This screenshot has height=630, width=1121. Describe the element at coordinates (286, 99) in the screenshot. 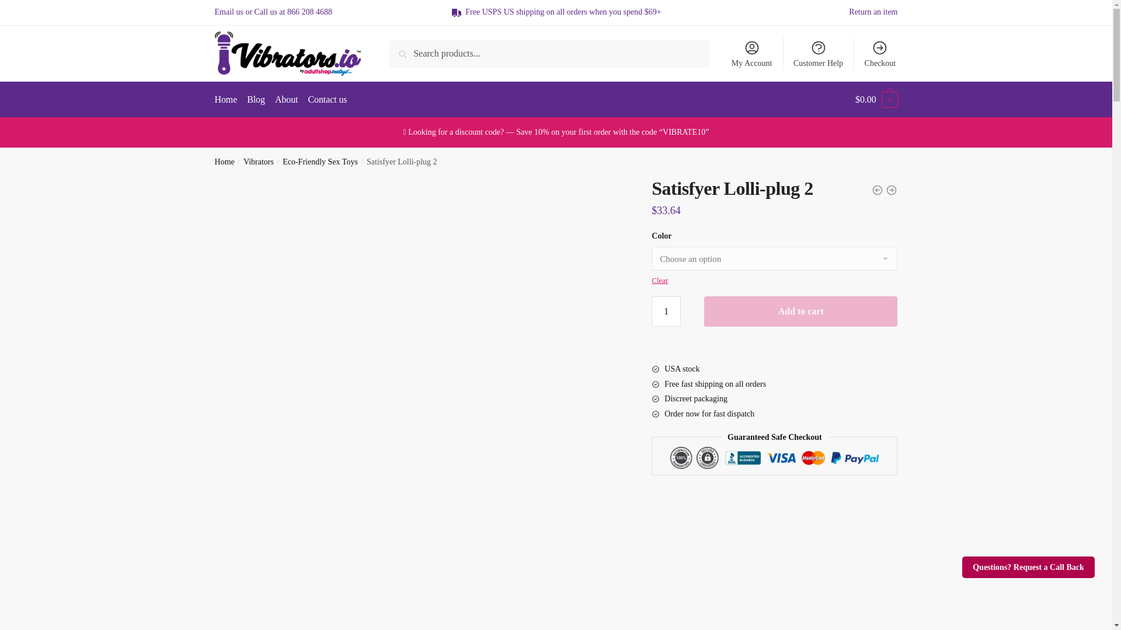

I see `About` at that location.